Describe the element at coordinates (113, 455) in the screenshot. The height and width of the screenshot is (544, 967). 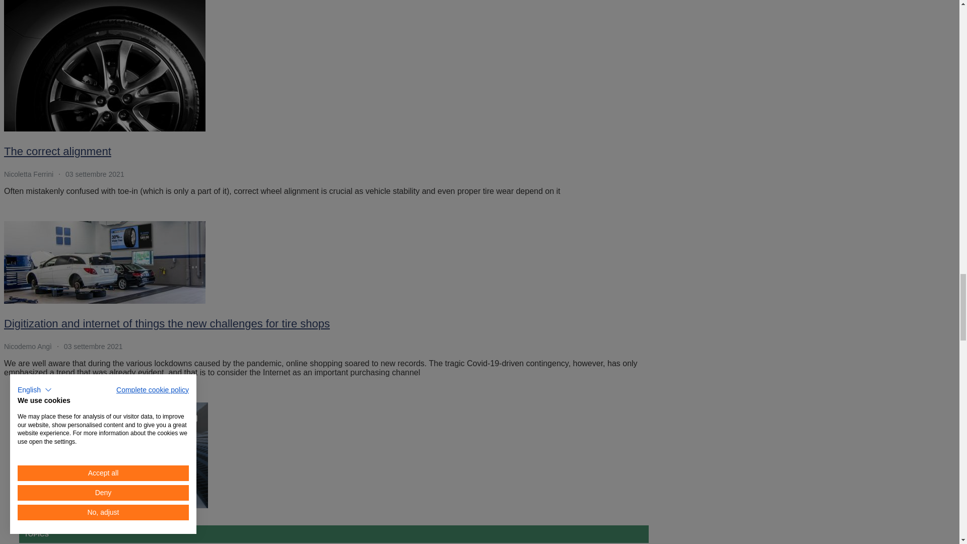
I see `Federpneus` at that location.